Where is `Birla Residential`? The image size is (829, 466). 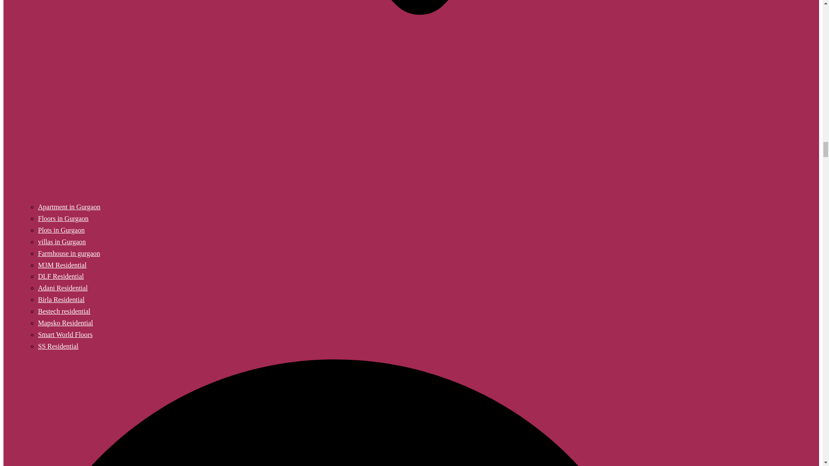
Birla Residential is located at coordinates (61, 299).